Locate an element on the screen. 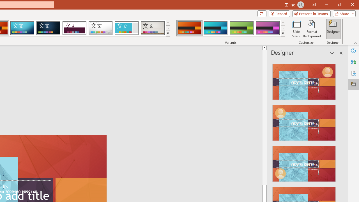 Image resolution: width=359 pixels, height=202 pixels. Berlin Variant 3 is located at coordinates (241, 28).